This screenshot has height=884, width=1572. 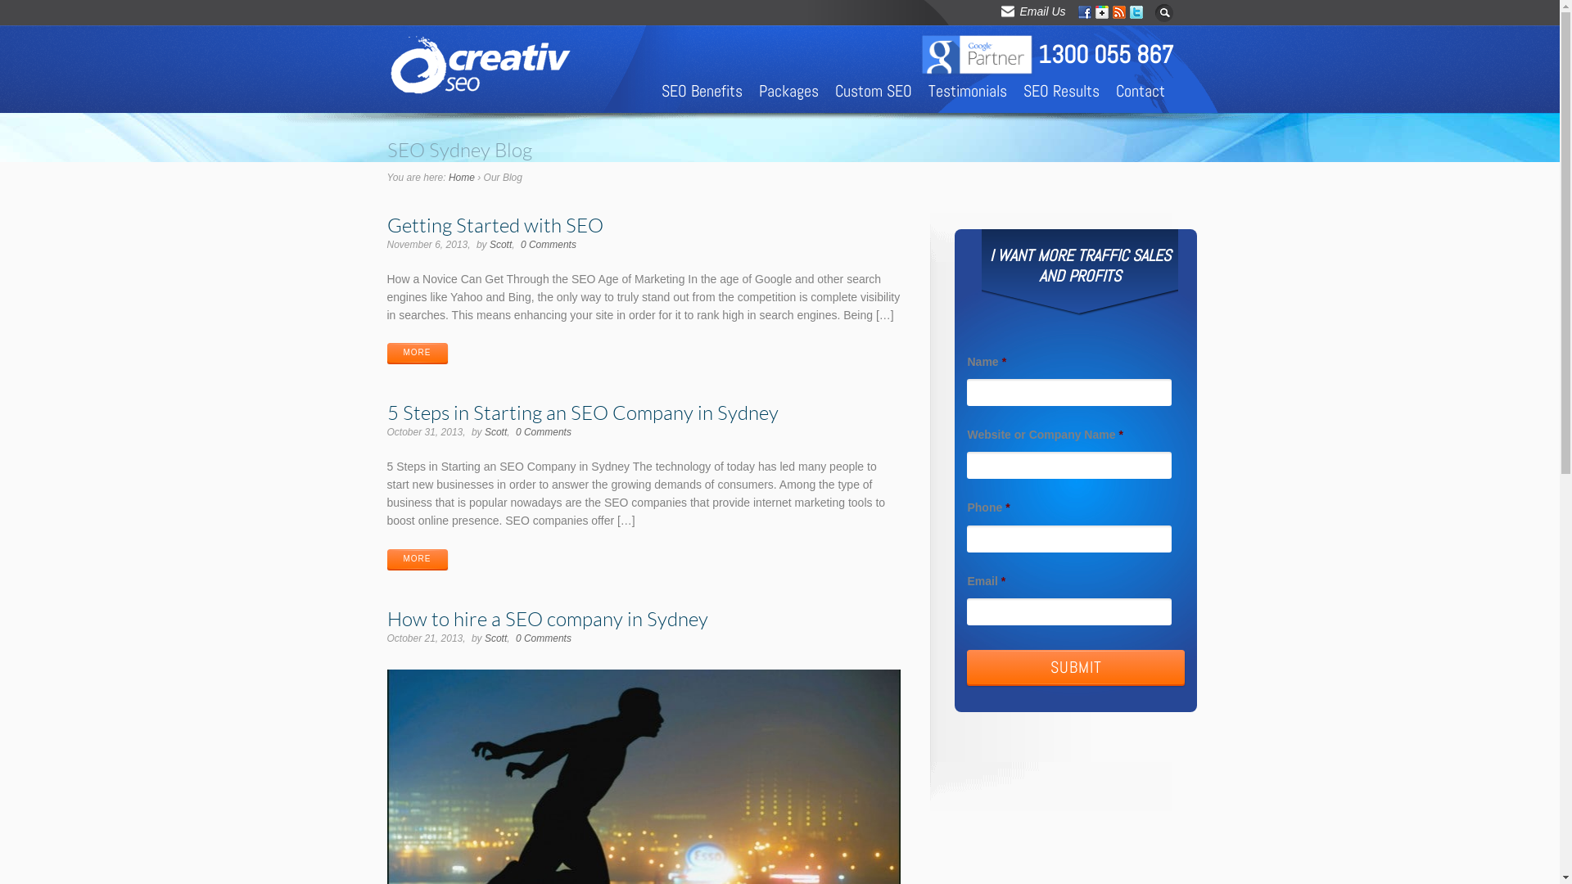 What do you see at coordinates (496, 432) in the screenshot?
I see `Scott` at bounding box center [496, 432].